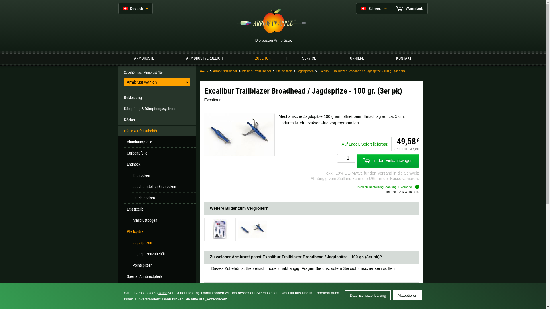 Image resolution: width=550 pixels, height=309 pixels. Describe the element at coordinates (261, 55) in the screenshot. I see `de` at that location.